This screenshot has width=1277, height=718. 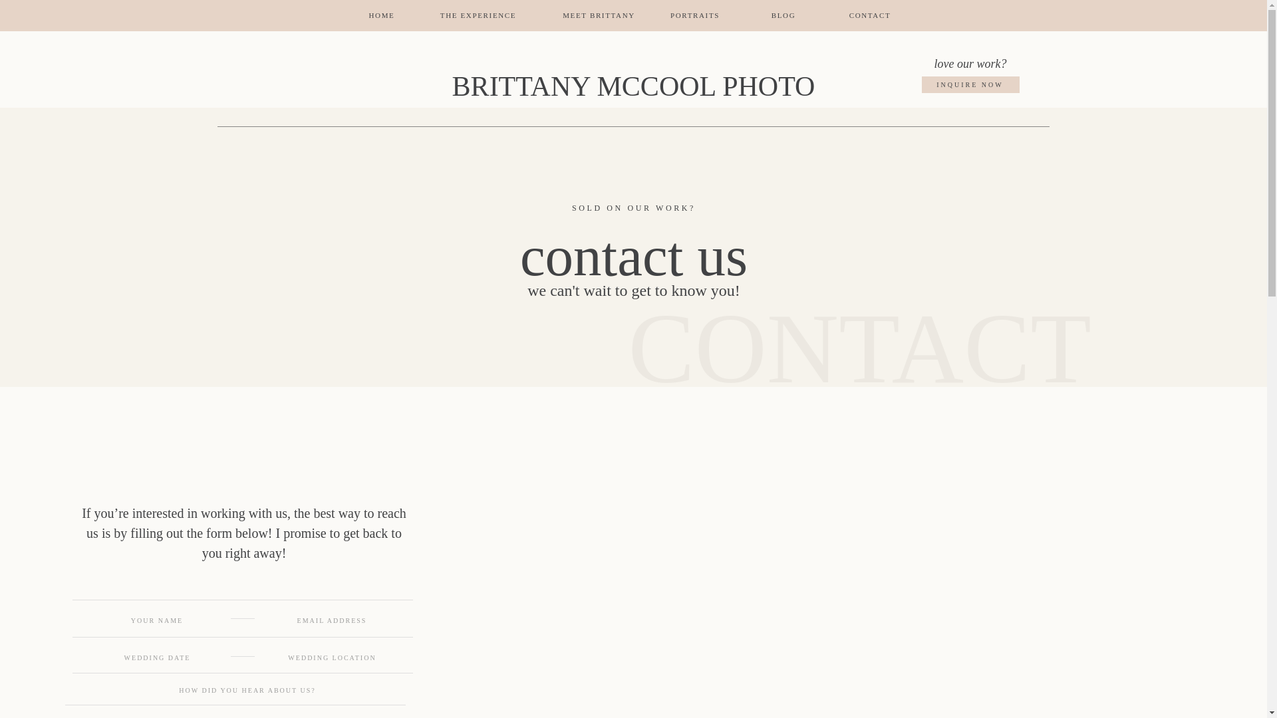 I want to click on PORTRAITS, so click(x=694, y=16).